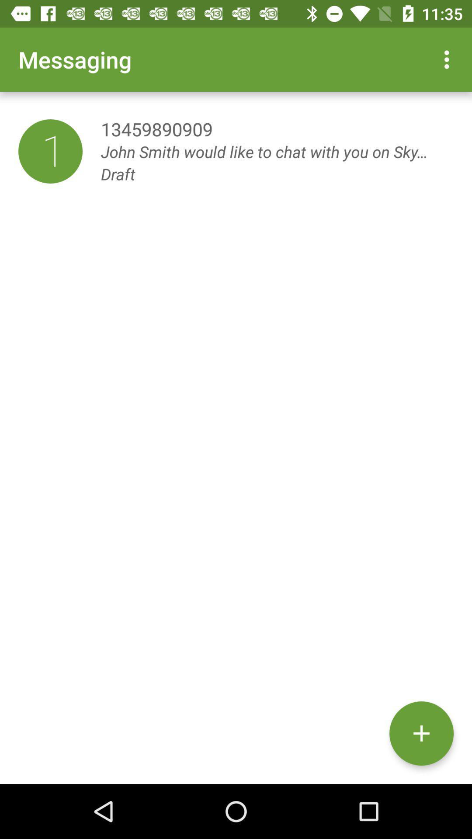  What do you see at coordinates (421, 733) in the screenshot?
I see `press the icon at the bottom right corner` at bounding box center [421, 733].